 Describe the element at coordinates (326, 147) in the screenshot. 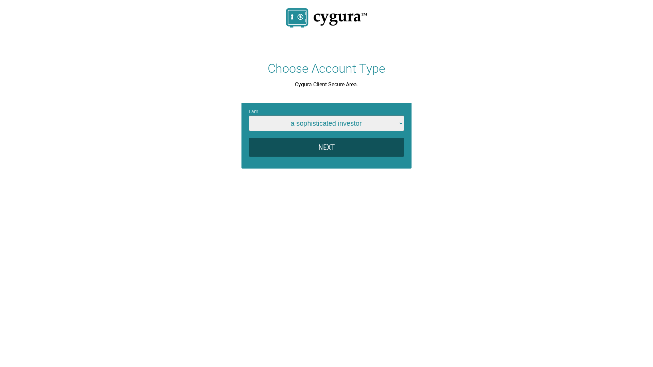

I see `Next` at that location.